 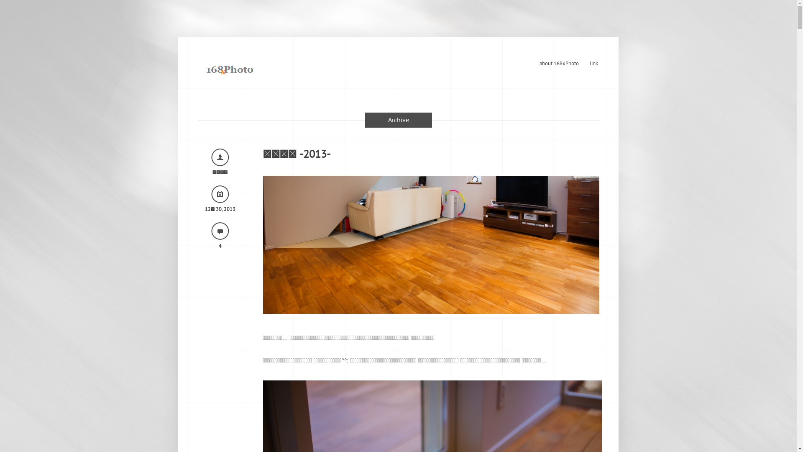 What do you see at coordinates (559, 64) in the screenshot?
I see `about 168xPhoto` at bounding box center [559, 64].